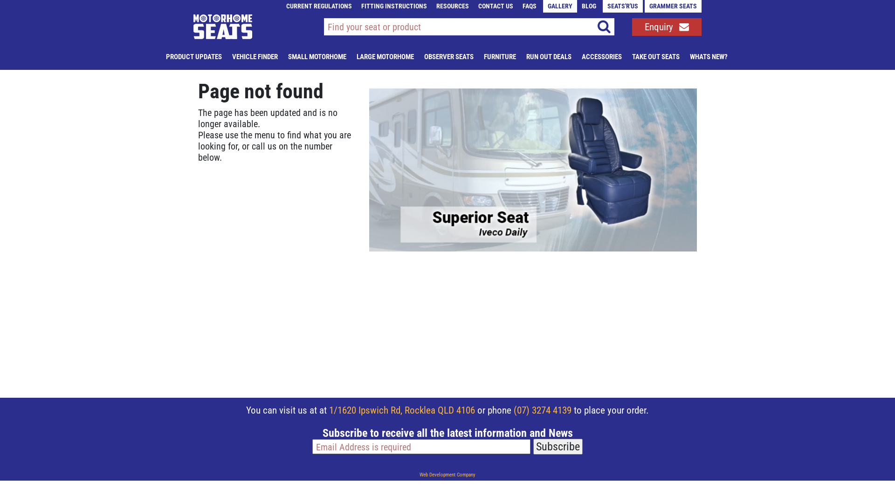 The width and height of the screenshot is (895, 503). Describe the element at coordinates (558, 447) in the screenshot. I see `Subscribe` at that location.